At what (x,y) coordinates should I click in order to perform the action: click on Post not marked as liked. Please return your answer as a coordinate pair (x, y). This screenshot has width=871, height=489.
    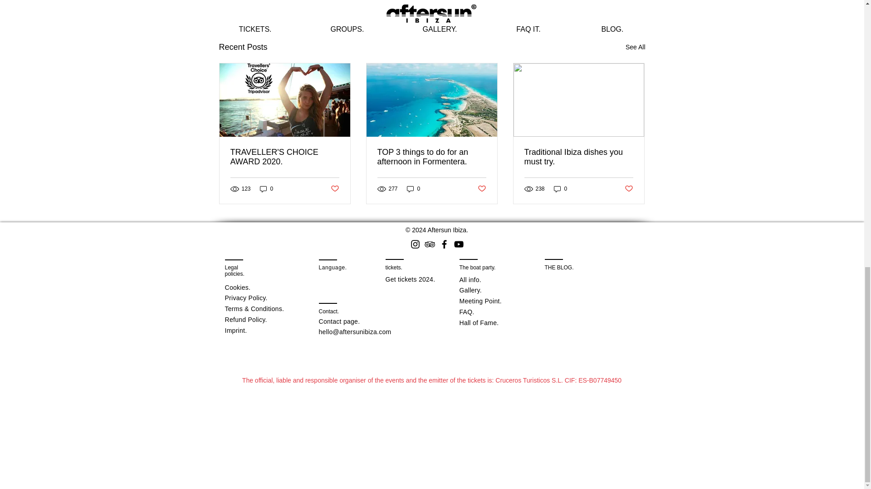
    Looking at the image, I should click on (629, 189).